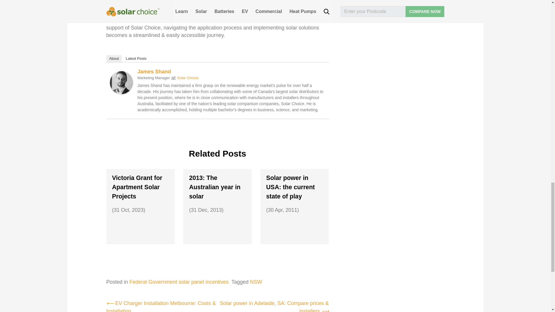  I want to click on James Shand, so click(121, 82).